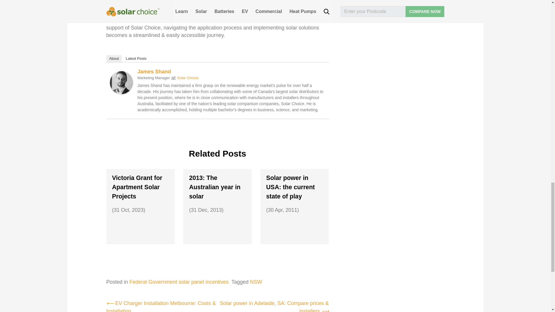  I want to click on James Shand, so click(121, 82).